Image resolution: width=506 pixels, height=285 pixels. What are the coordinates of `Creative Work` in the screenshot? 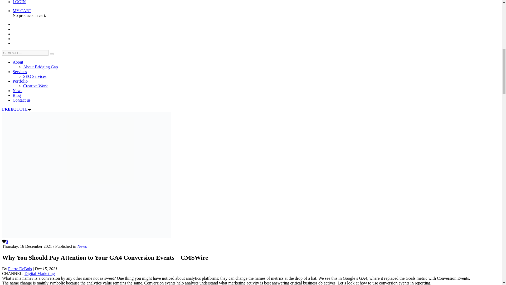 It's located at (35, 86).